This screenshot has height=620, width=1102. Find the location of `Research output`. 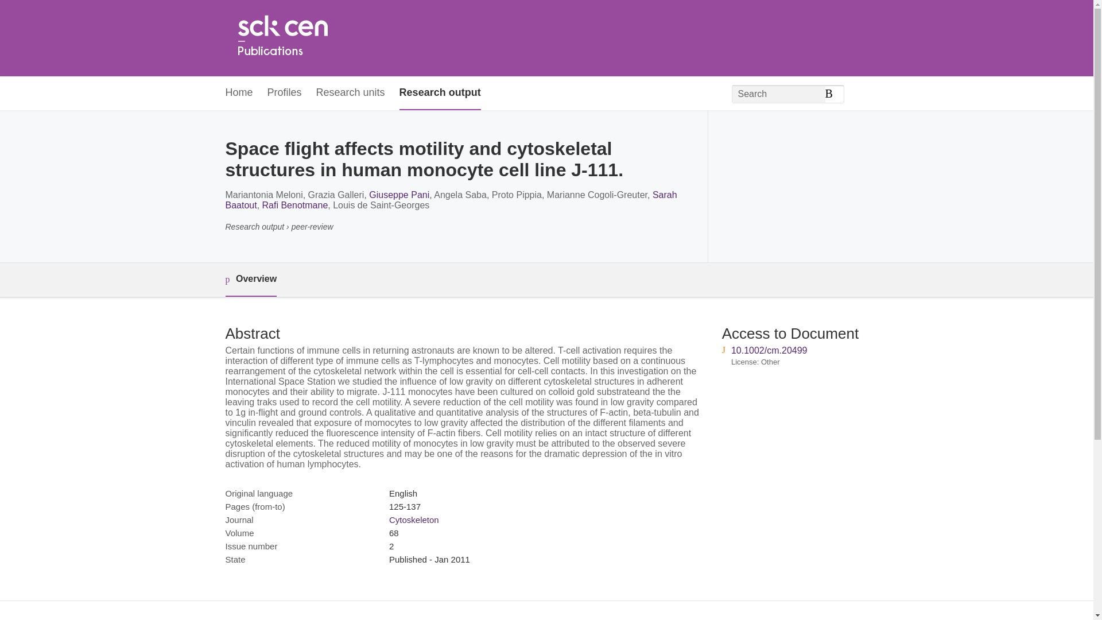

Research output is located at coordinates (440, 93).